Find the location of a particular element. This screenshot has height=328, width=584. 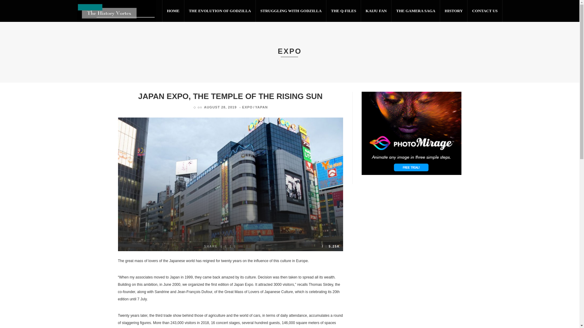

CONTACT US is located at coordinates (485, 11).